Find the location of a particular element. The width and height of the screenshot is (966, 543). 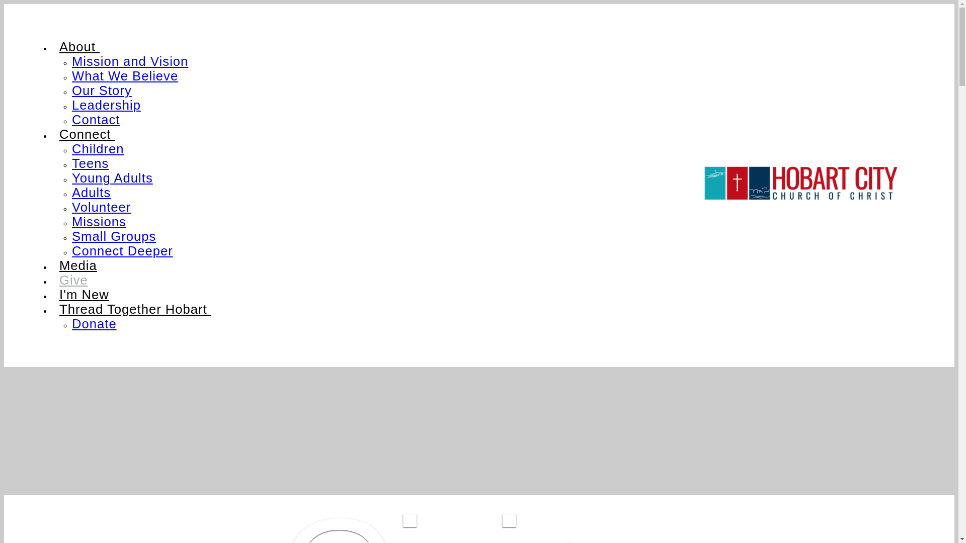

Give is located at coordinates (73, 280).